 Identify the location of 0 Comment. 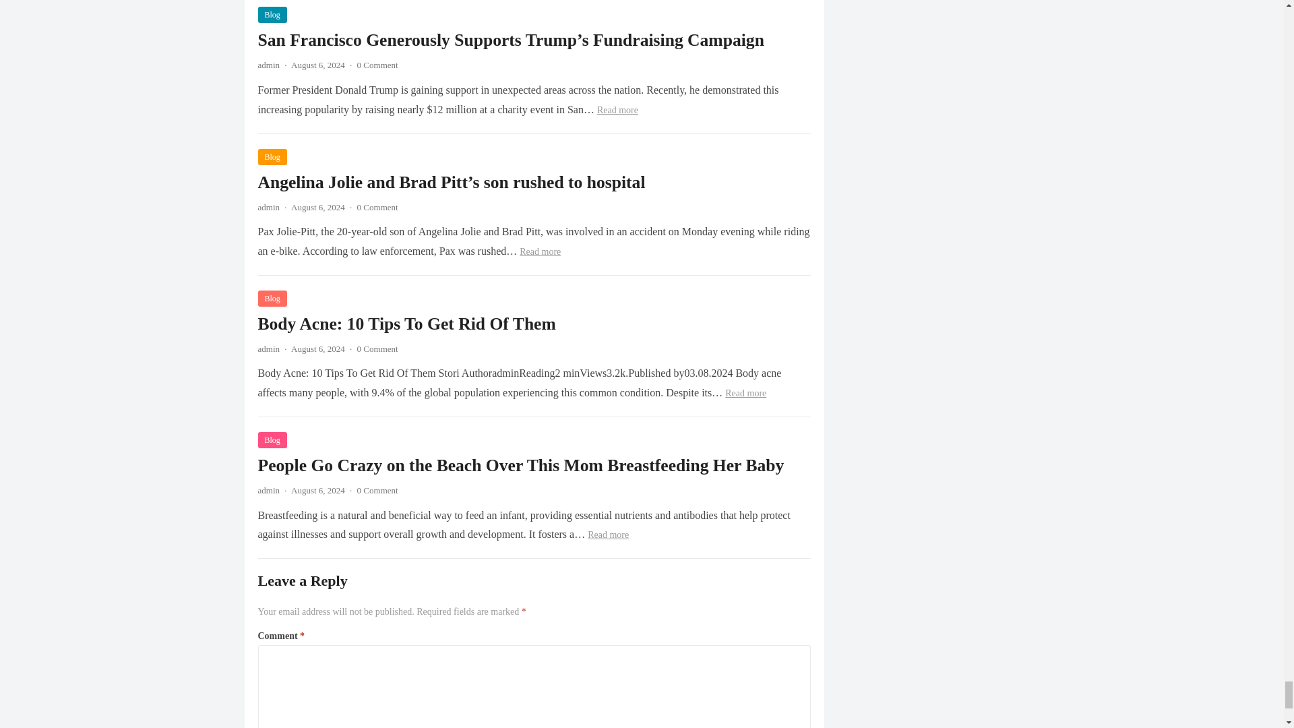
(377, 491).